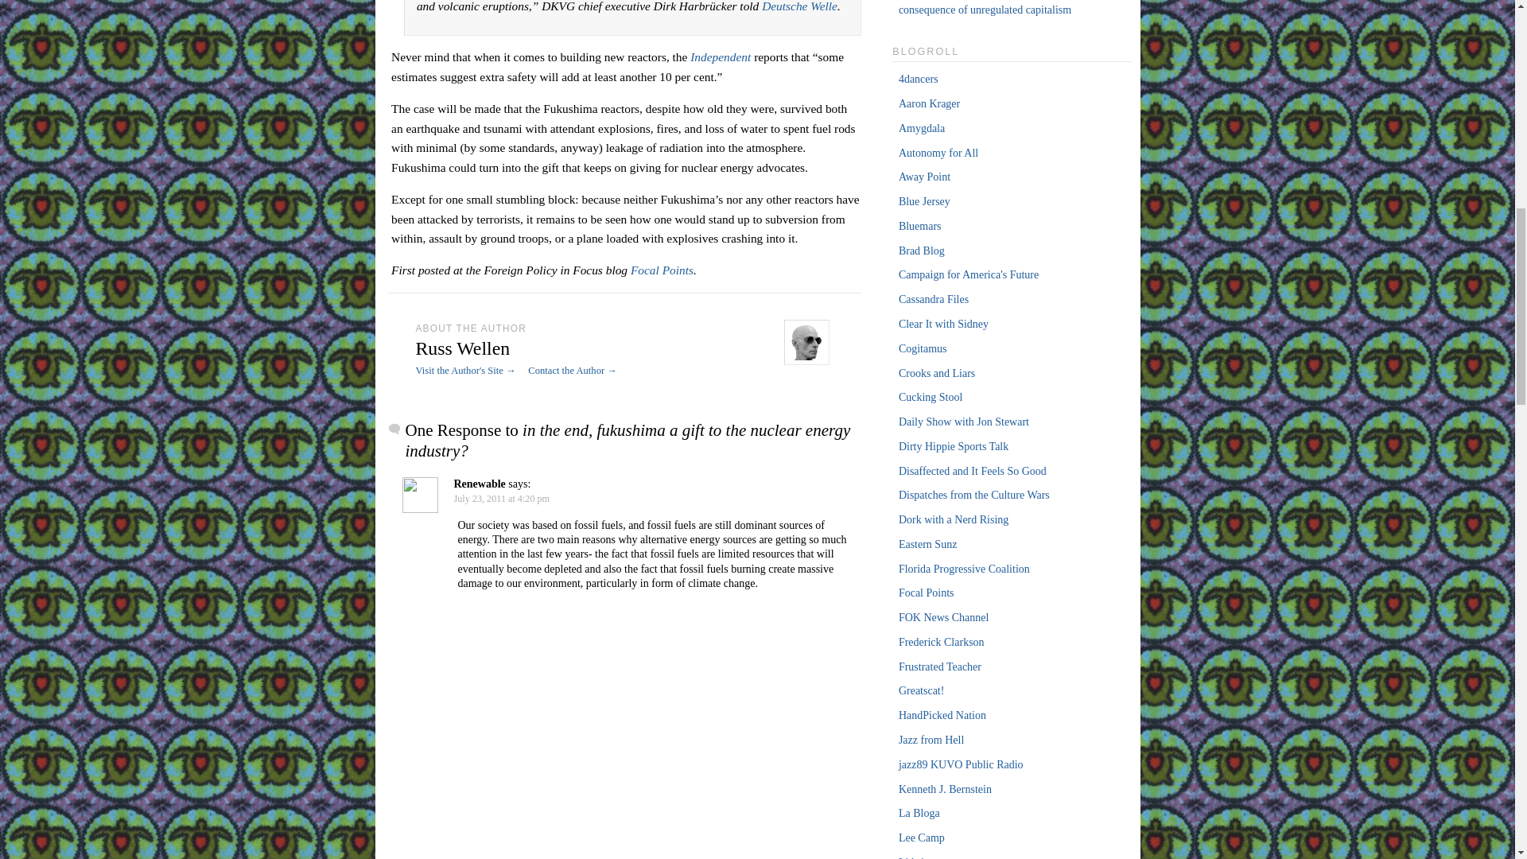 Image resolution: width=1527 pixels, height=859 pixels. I want to click on Independent, so click(721, 56).